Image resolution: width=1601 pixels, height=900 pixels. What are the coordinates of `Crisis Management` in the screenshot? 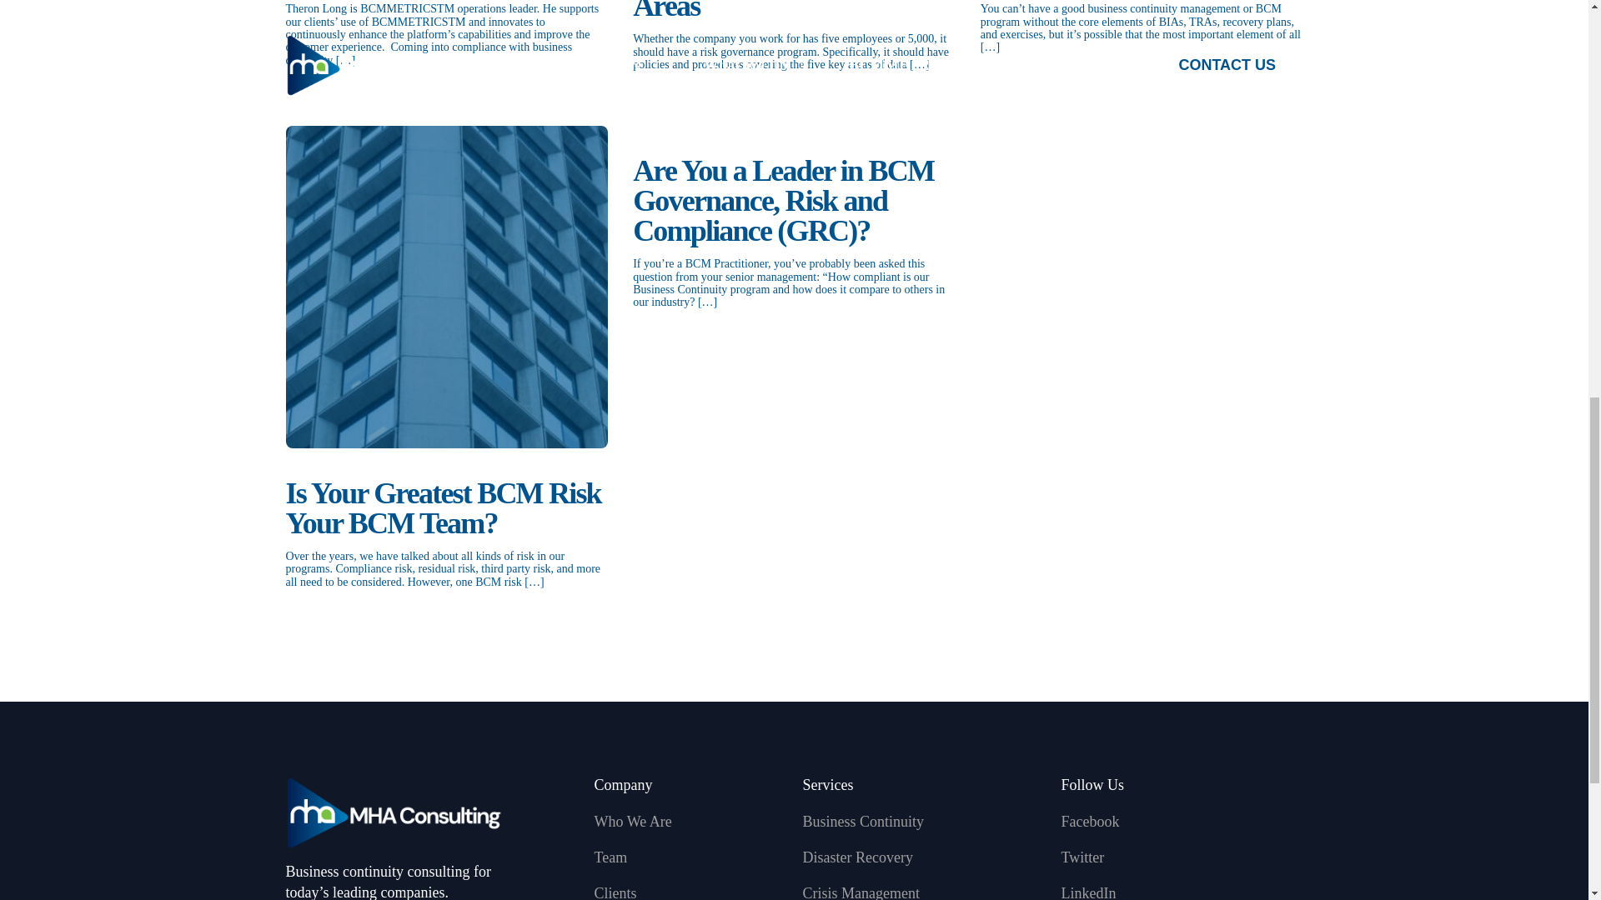 It's located at (922, 892).